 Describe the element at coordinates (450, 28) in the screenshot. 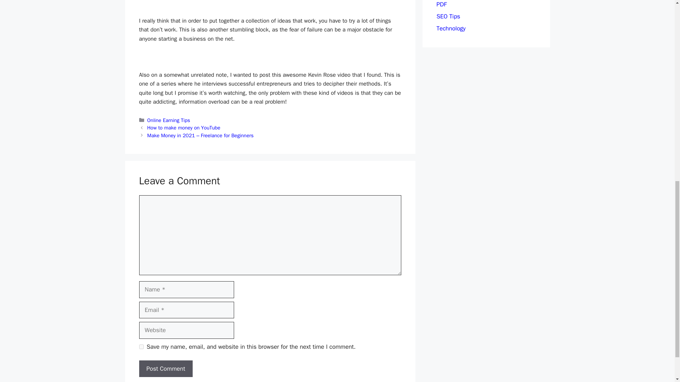

I see `Technology` at that location.